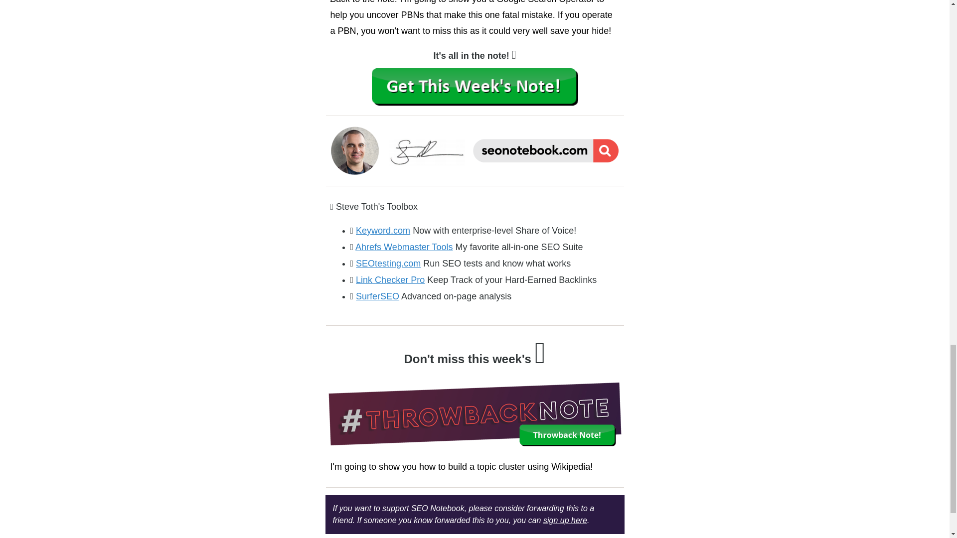  I want to click on sign up here, so click(565, 520).